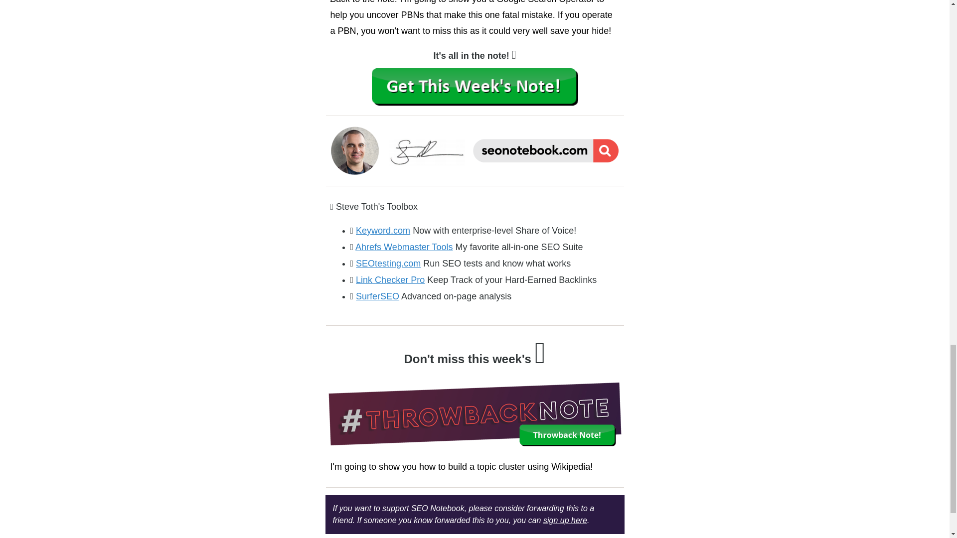  I want to click on sign up here, so click(565, 520).